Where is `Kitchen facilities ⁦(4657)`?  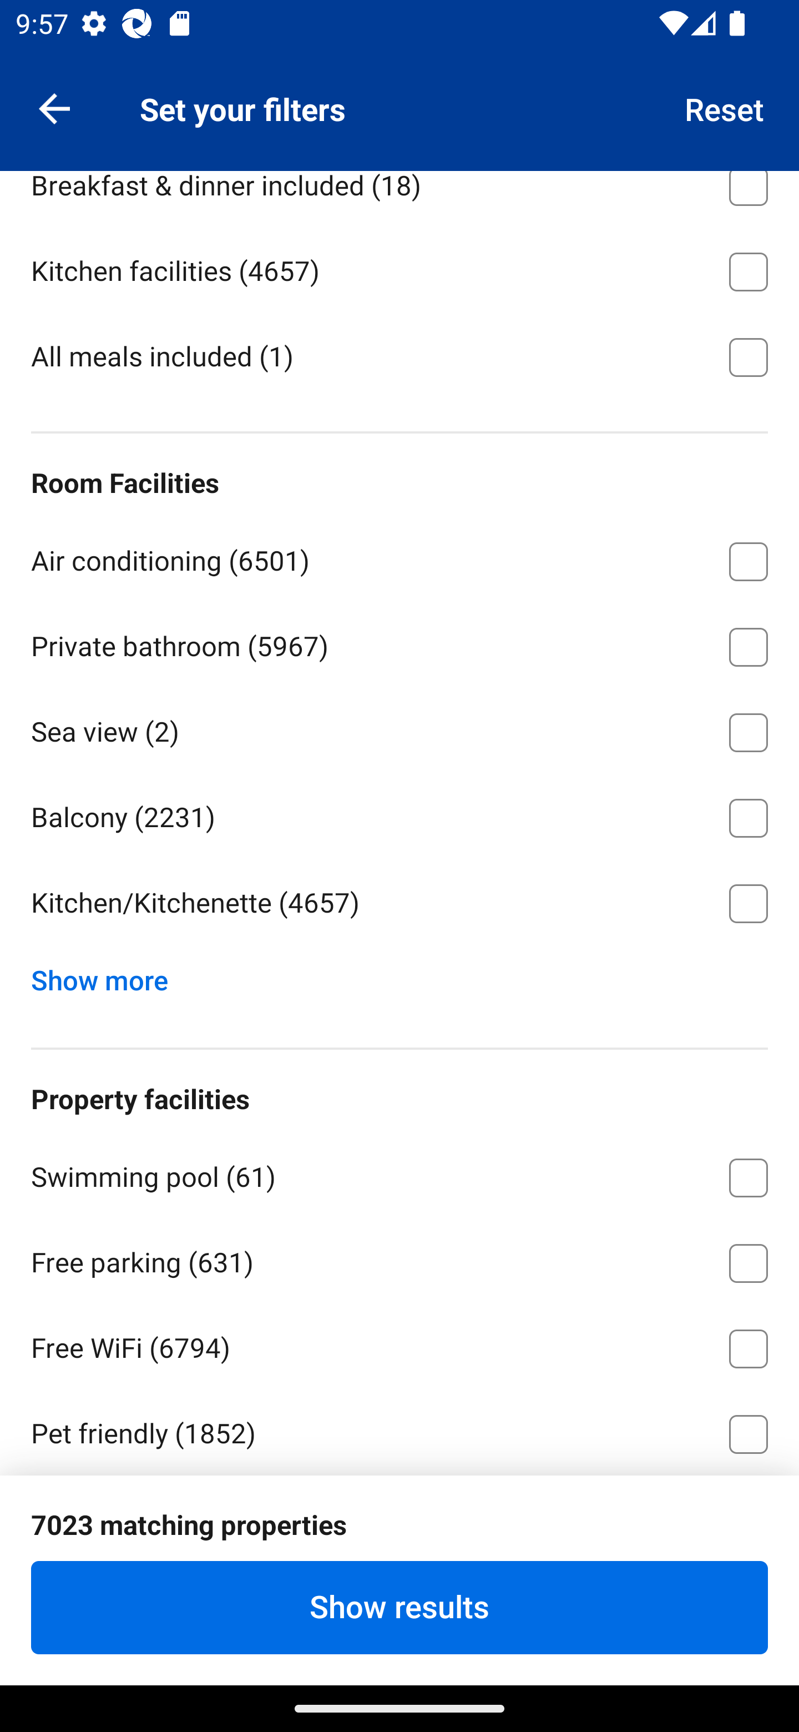 Kitchen facilities ⁦(4657) is located at coordinates (399, 268).